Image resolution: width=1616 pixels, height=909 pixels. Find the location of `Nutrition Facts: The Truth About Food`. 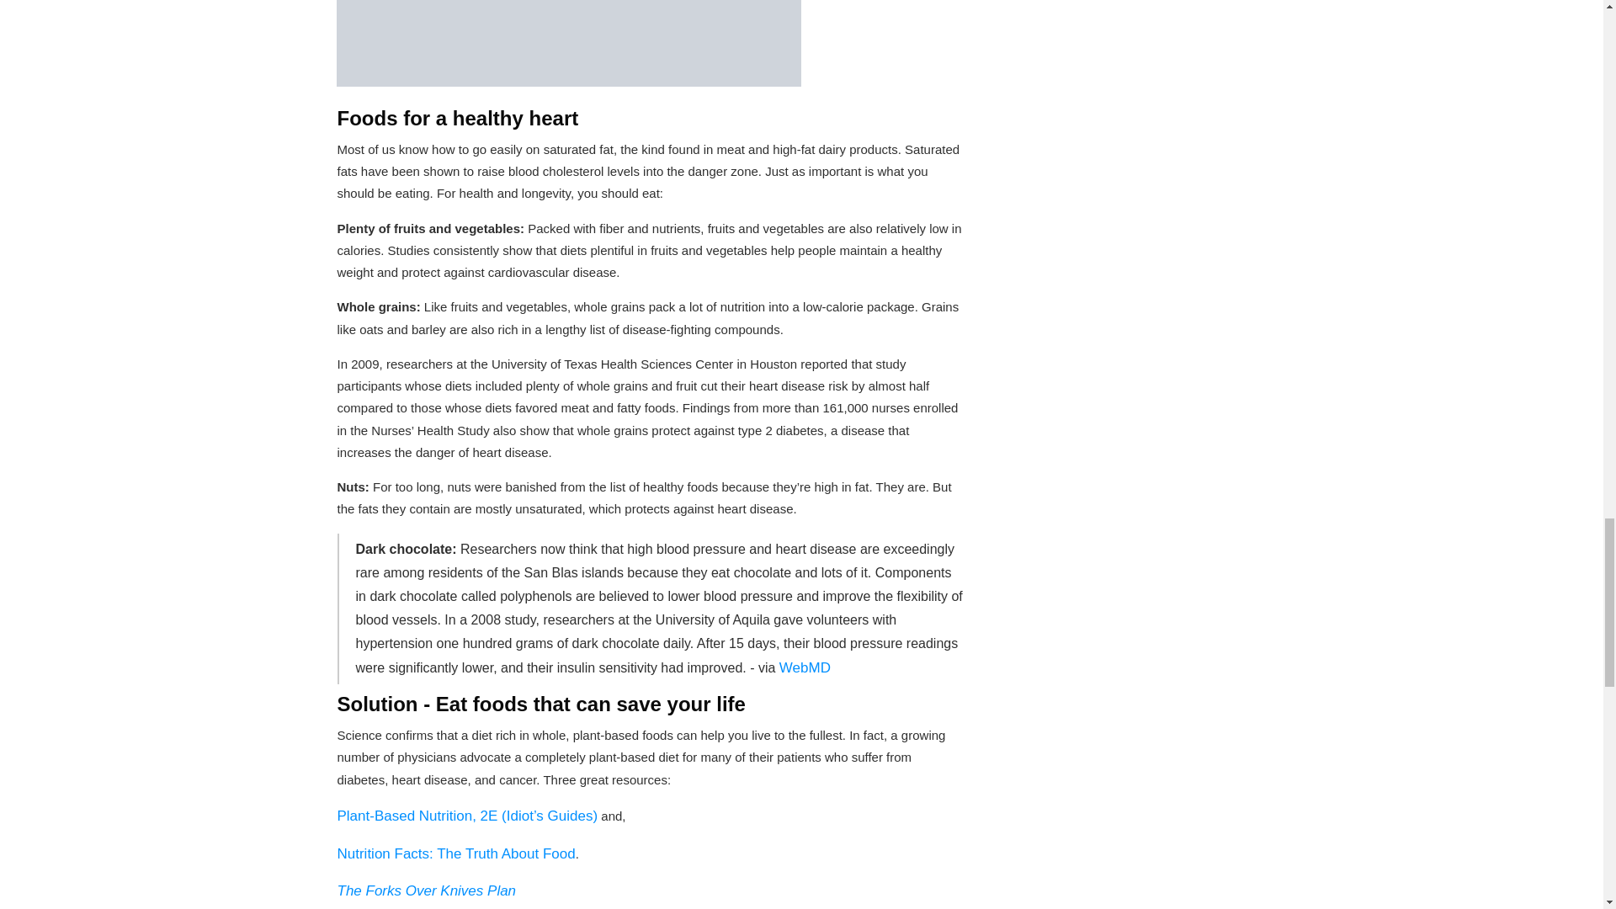

Nutrition Facts: The Truth About Food is located at coordinates (455, 853).